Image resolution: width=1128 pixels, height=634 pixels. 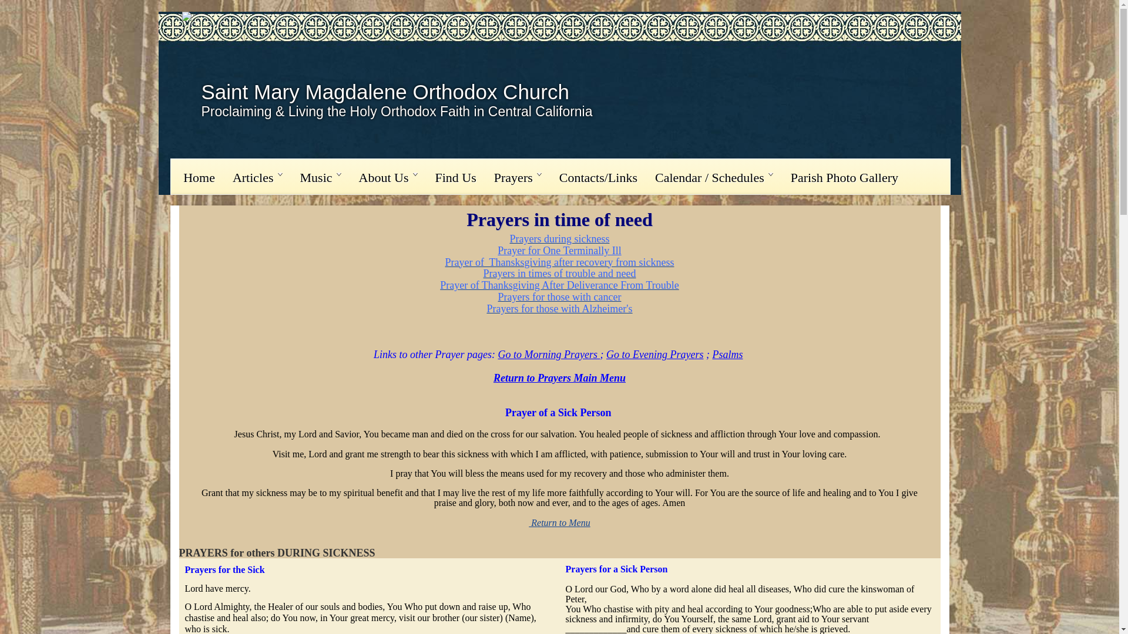 I want to click on Music, so click(x=320, y=177).